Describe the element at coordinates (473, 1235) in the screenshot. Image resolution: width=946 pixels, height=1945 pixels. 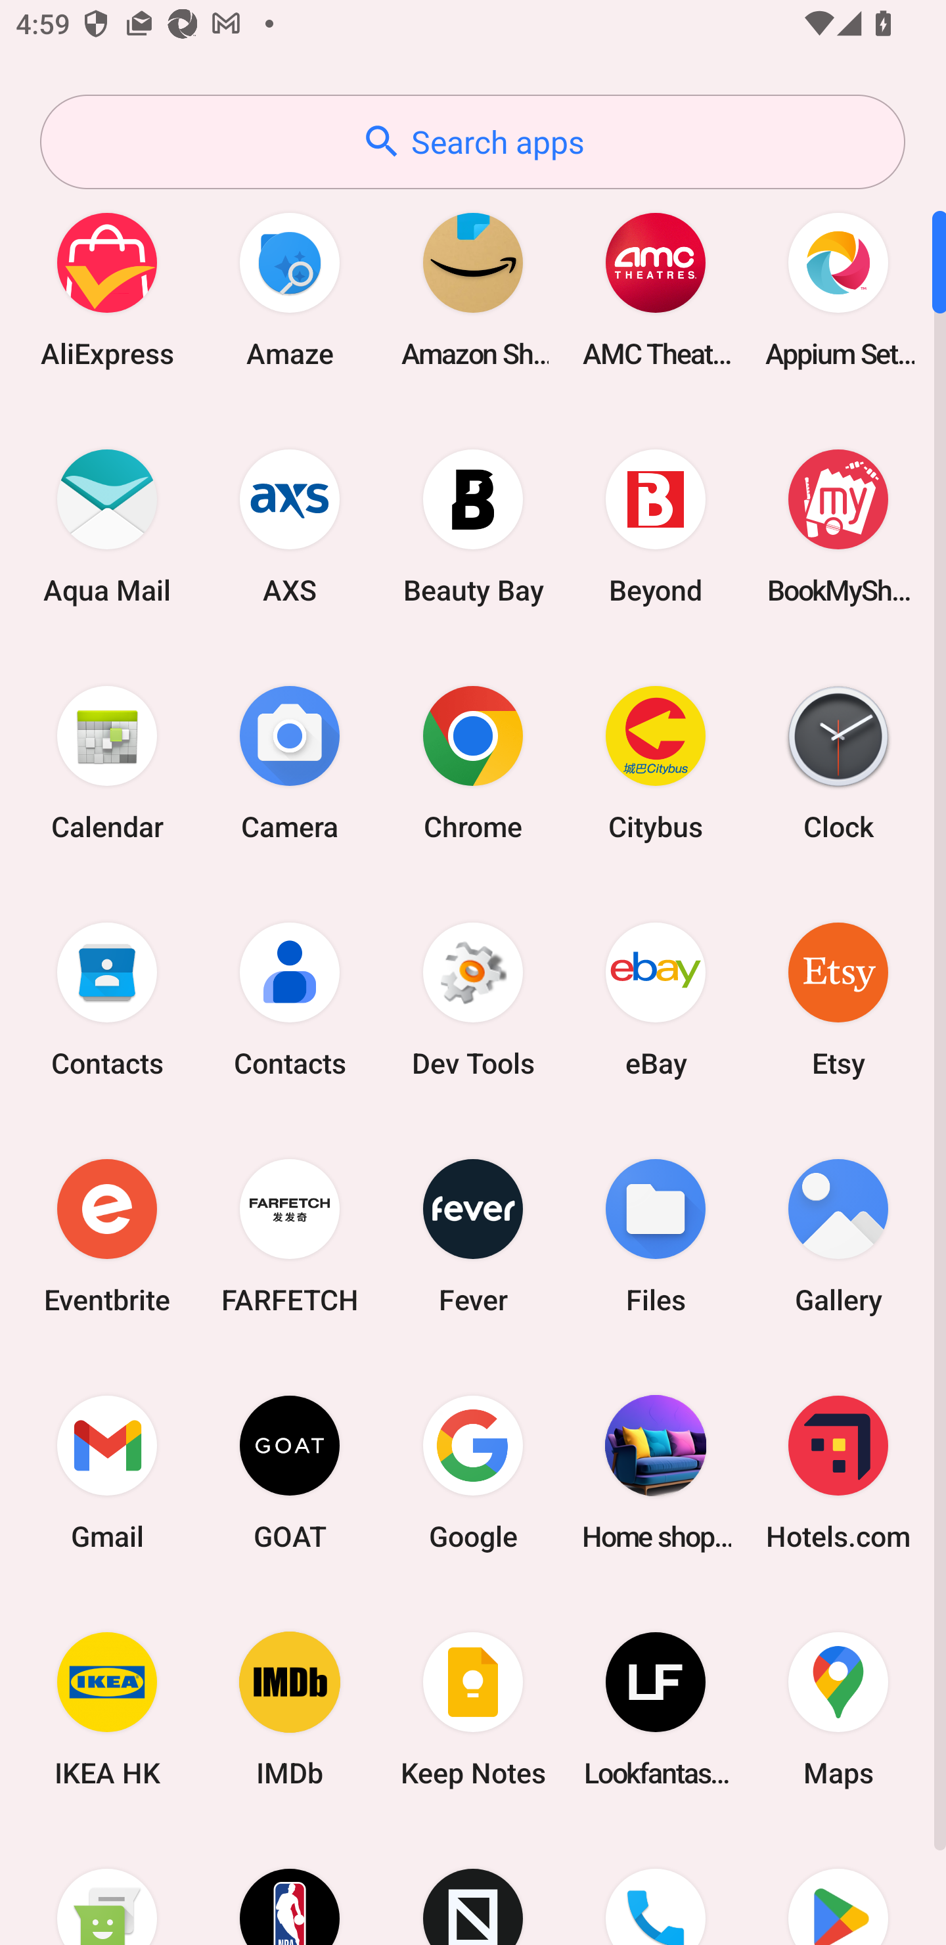
I see `Fever` at that location.